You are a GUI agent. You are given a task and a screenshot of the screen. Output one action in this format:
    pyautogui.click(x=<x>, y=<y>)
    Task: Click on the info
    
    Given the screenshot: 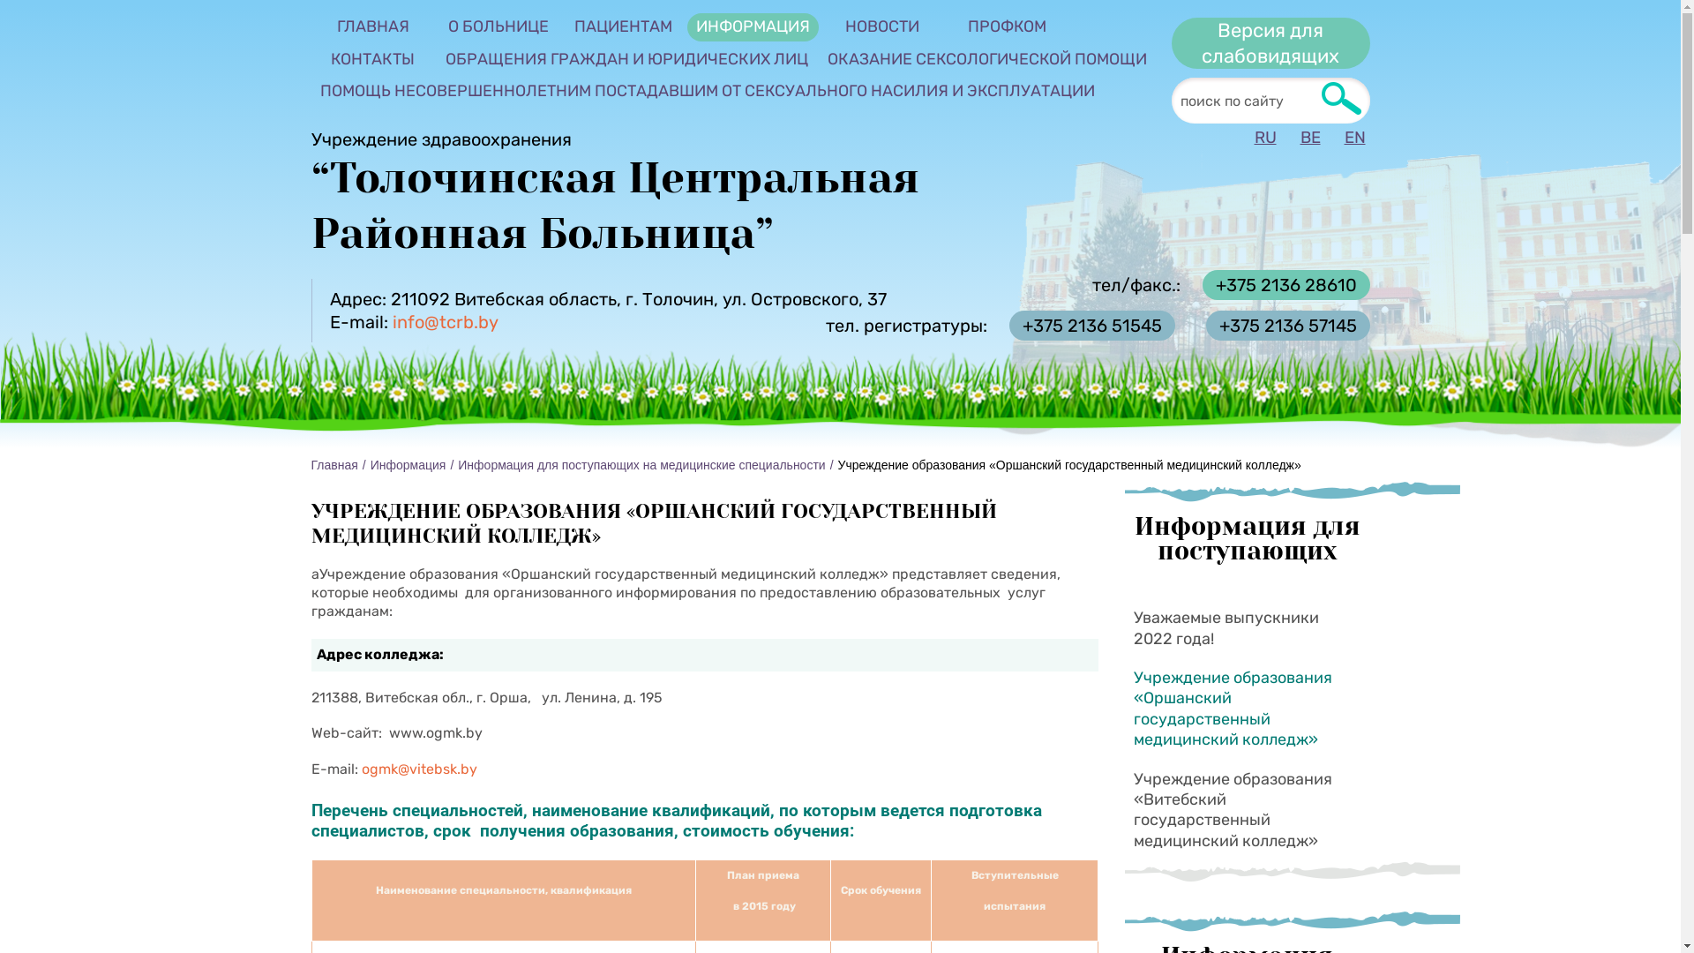 What is the action you would take?
    pyautogui.click(x=408, y=322)
    